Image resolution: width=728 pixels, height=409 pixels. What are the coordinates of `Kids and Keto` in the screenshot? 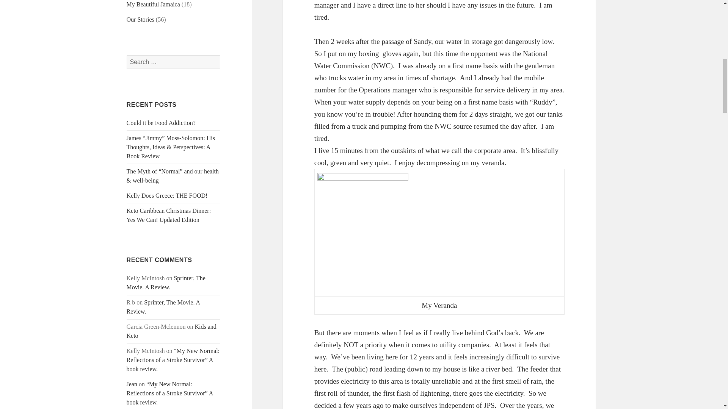 It's located at (171, 331).